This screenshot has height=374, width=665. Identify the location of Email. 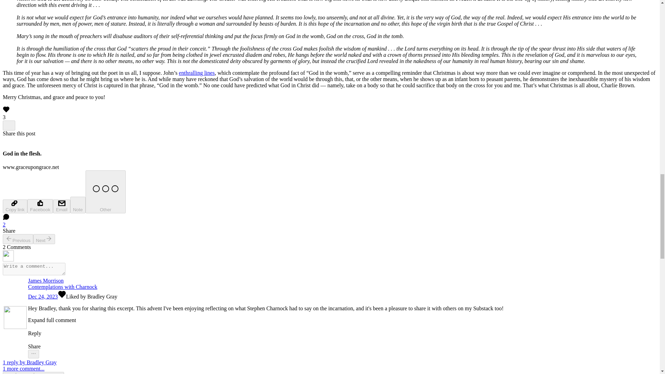
(61, 206).